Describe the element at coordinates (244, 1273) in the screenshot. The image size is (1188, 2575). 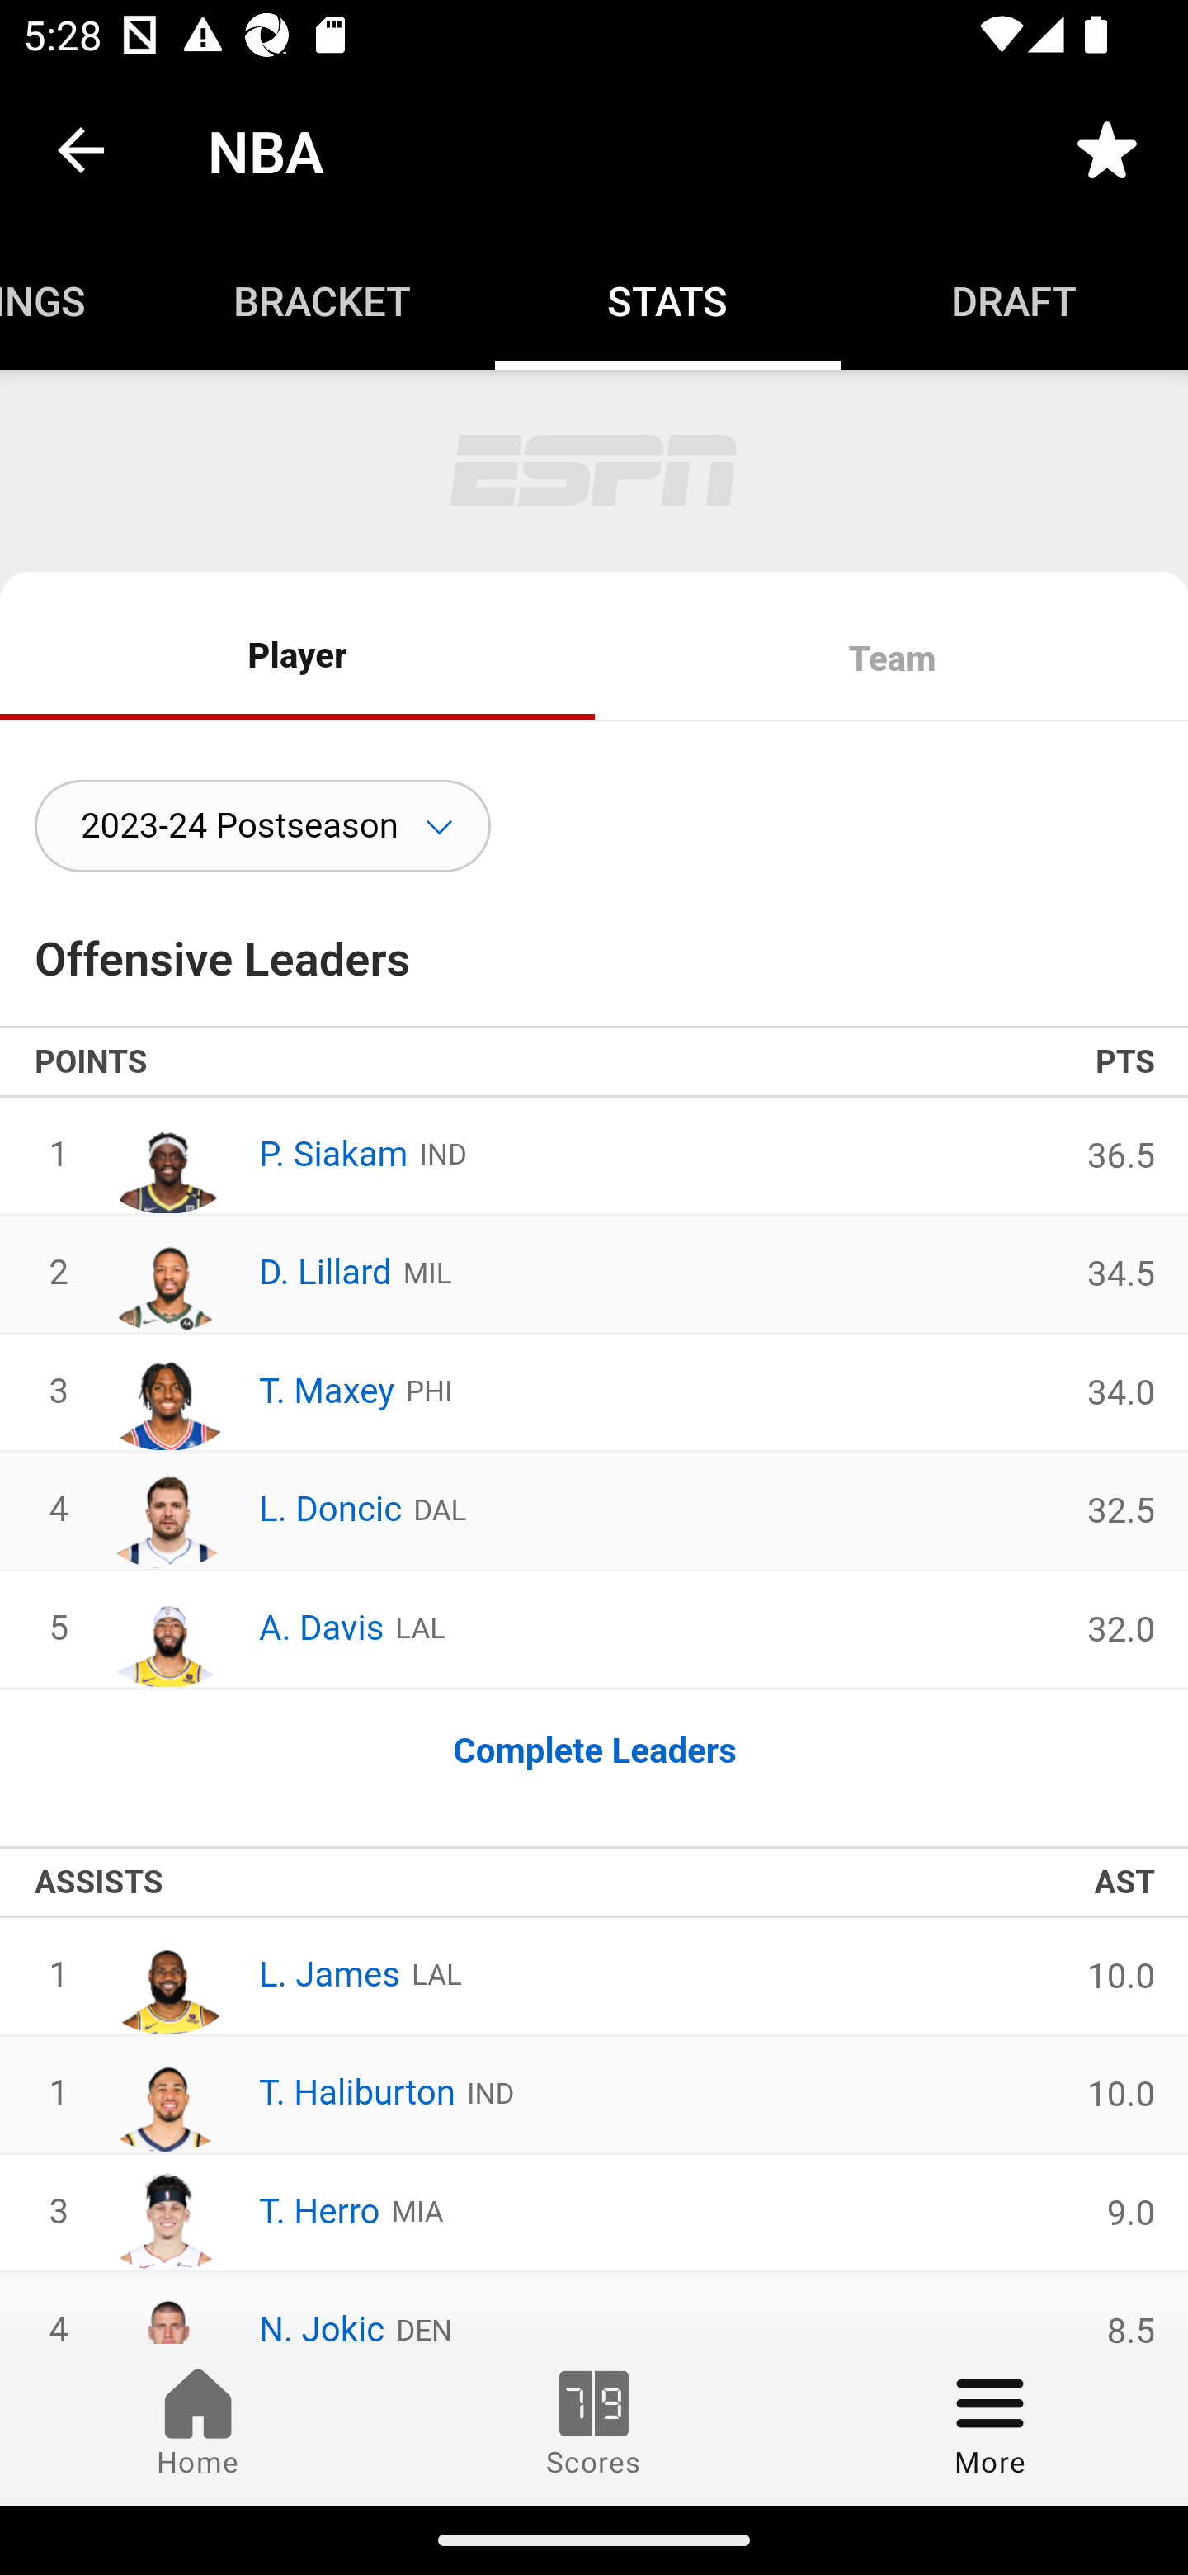
I see `D. Lillard Damian Lillard D. Lillard` at that location.